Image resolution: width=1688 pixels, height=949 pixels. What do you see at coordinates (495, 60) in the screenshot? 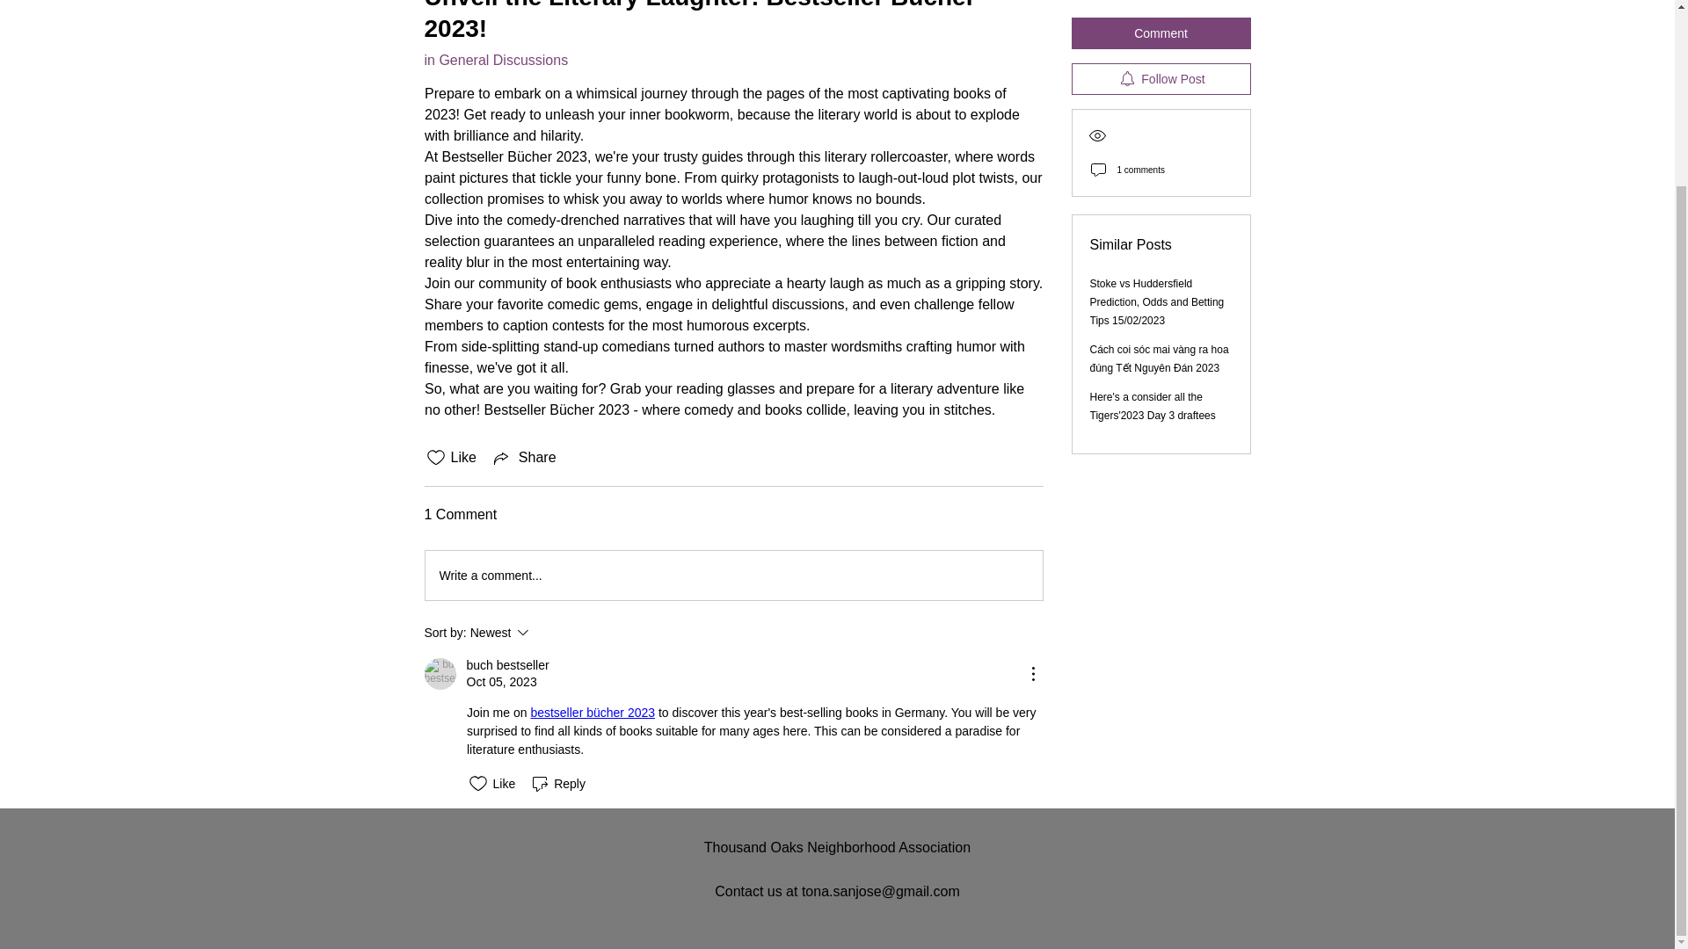
I see `in General Discussions` at bounding box center [495, 60].